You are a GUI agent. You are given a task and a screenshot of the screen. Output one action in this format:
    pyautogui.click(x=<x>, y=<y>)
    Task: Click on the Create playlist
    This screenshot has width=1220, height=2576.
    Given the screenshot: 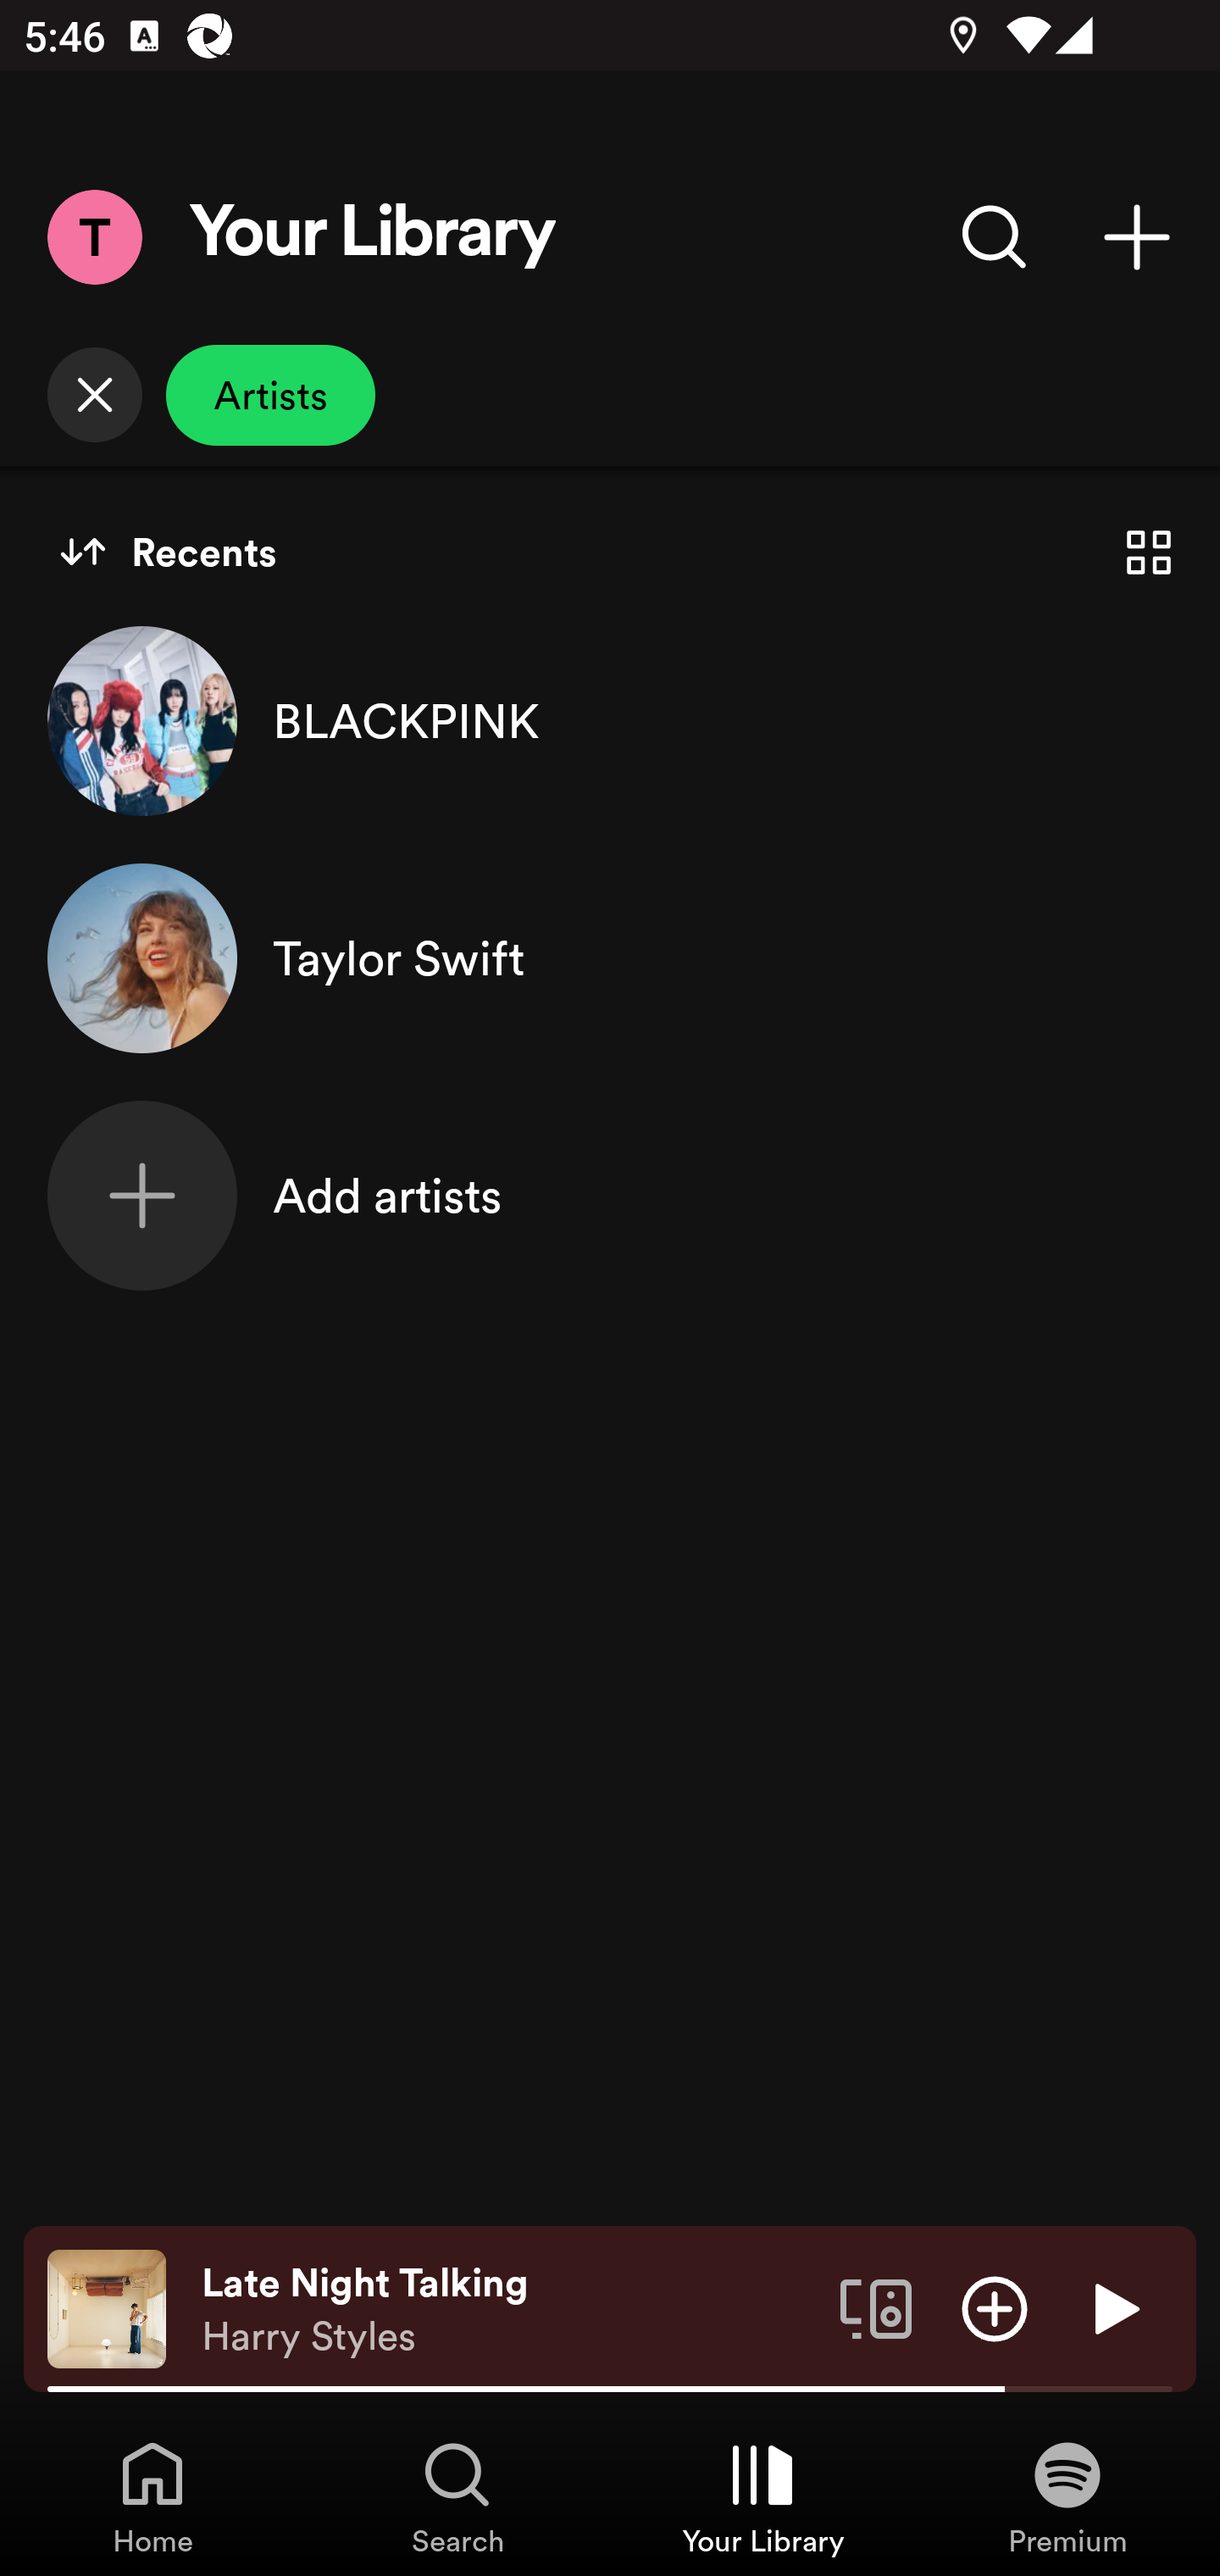 What is the action you would take?
    pyautogui.click(x=1137, y=236)
    